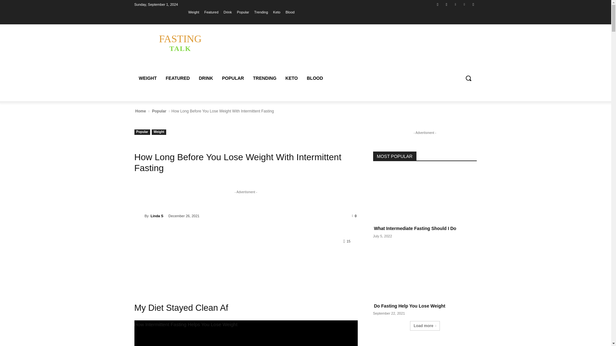 Image resolution: width=616 pixels, height=346 pixels. What do you see at coordinates (473, 4) in the screenshot?
I see `Youtube` at bounding box center [473, 4].